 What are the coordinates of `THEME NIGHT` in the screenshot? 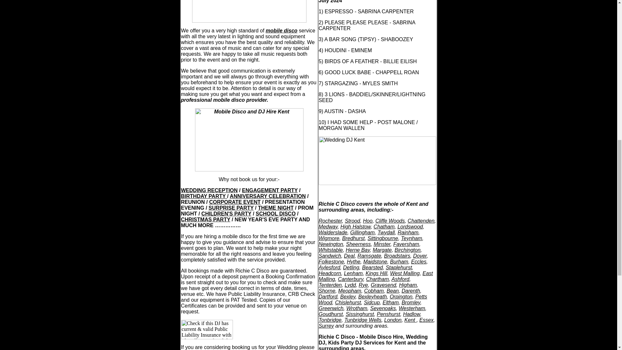 It's located at (276, 208).